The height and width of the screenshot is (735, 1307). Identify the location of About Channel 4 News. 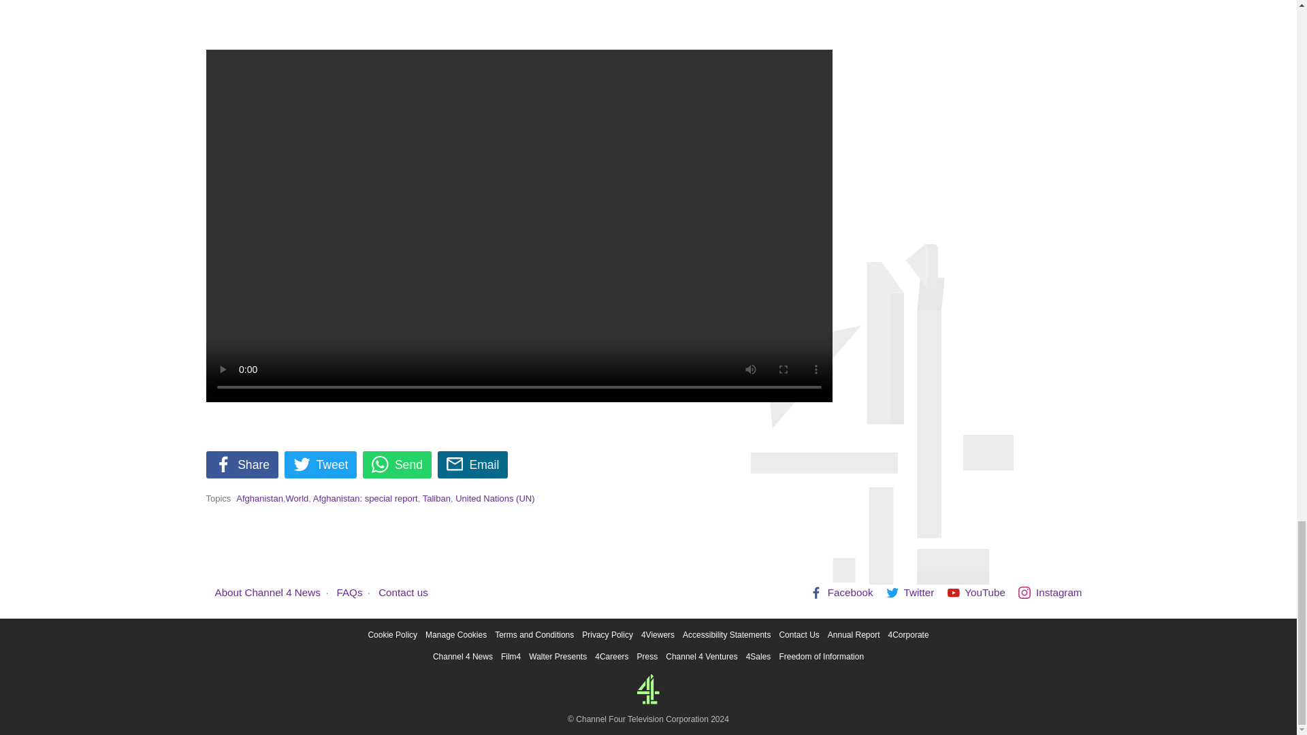
(268, 592).